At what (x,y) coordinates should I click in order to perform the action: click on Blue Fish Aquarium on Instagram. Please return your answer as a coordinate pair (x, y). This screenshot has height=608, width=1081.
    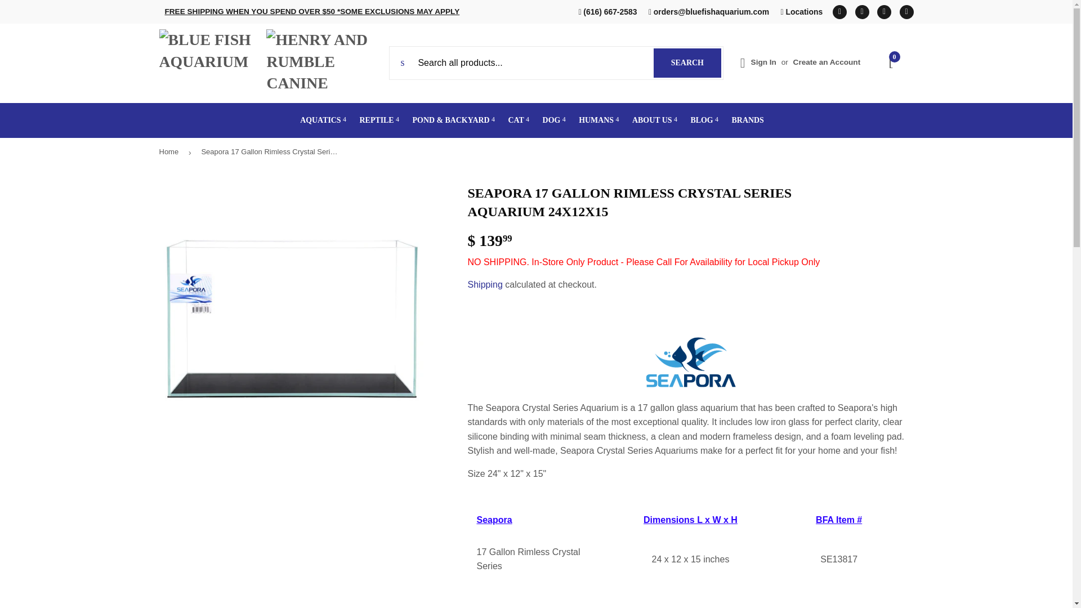
    Looking at the image, I should click on (763, 62).